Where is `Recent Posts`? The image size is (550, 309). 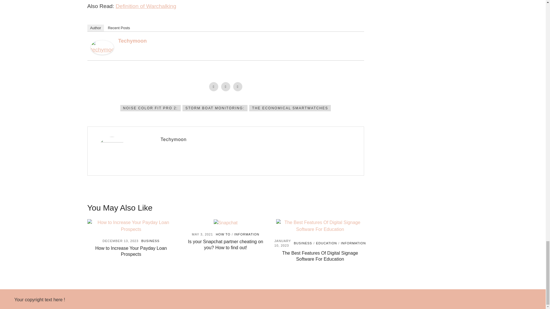 Recent Posts is located at coordinates (119, 28).